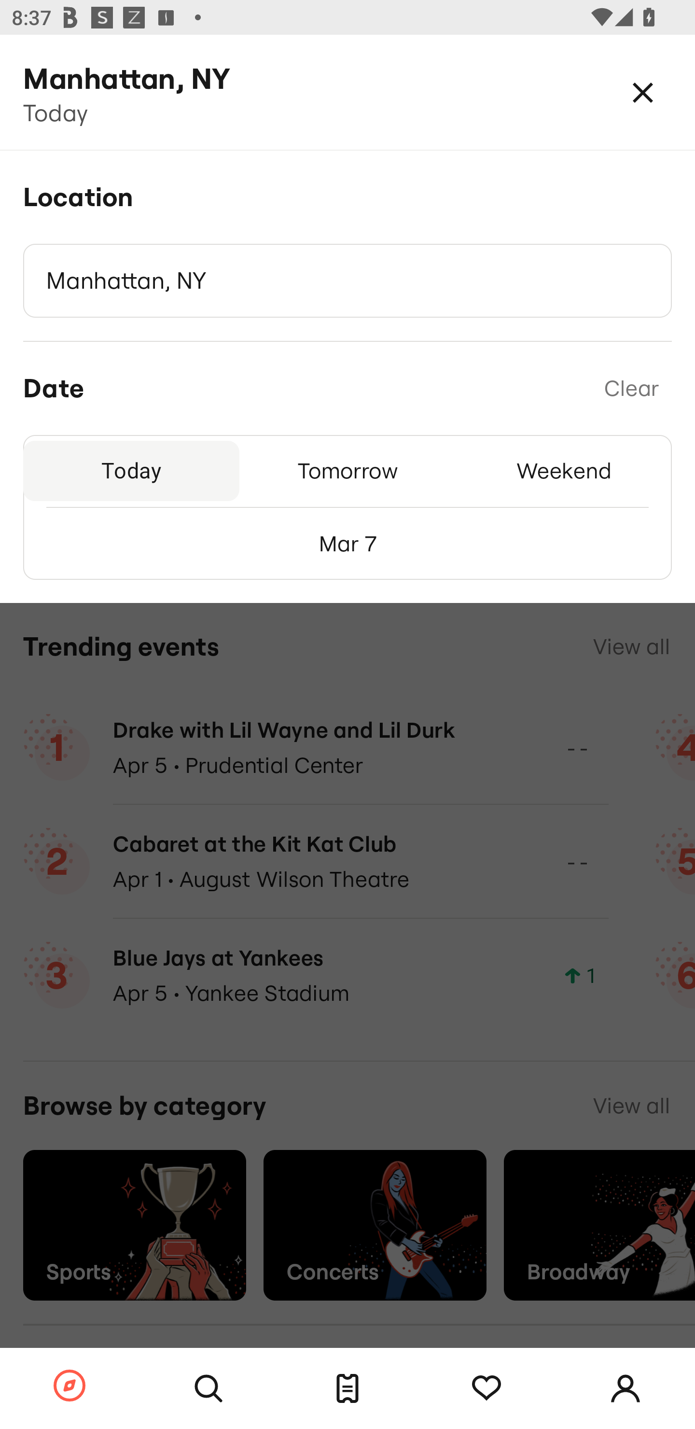  I want to click on Account, so click(625, 1388).